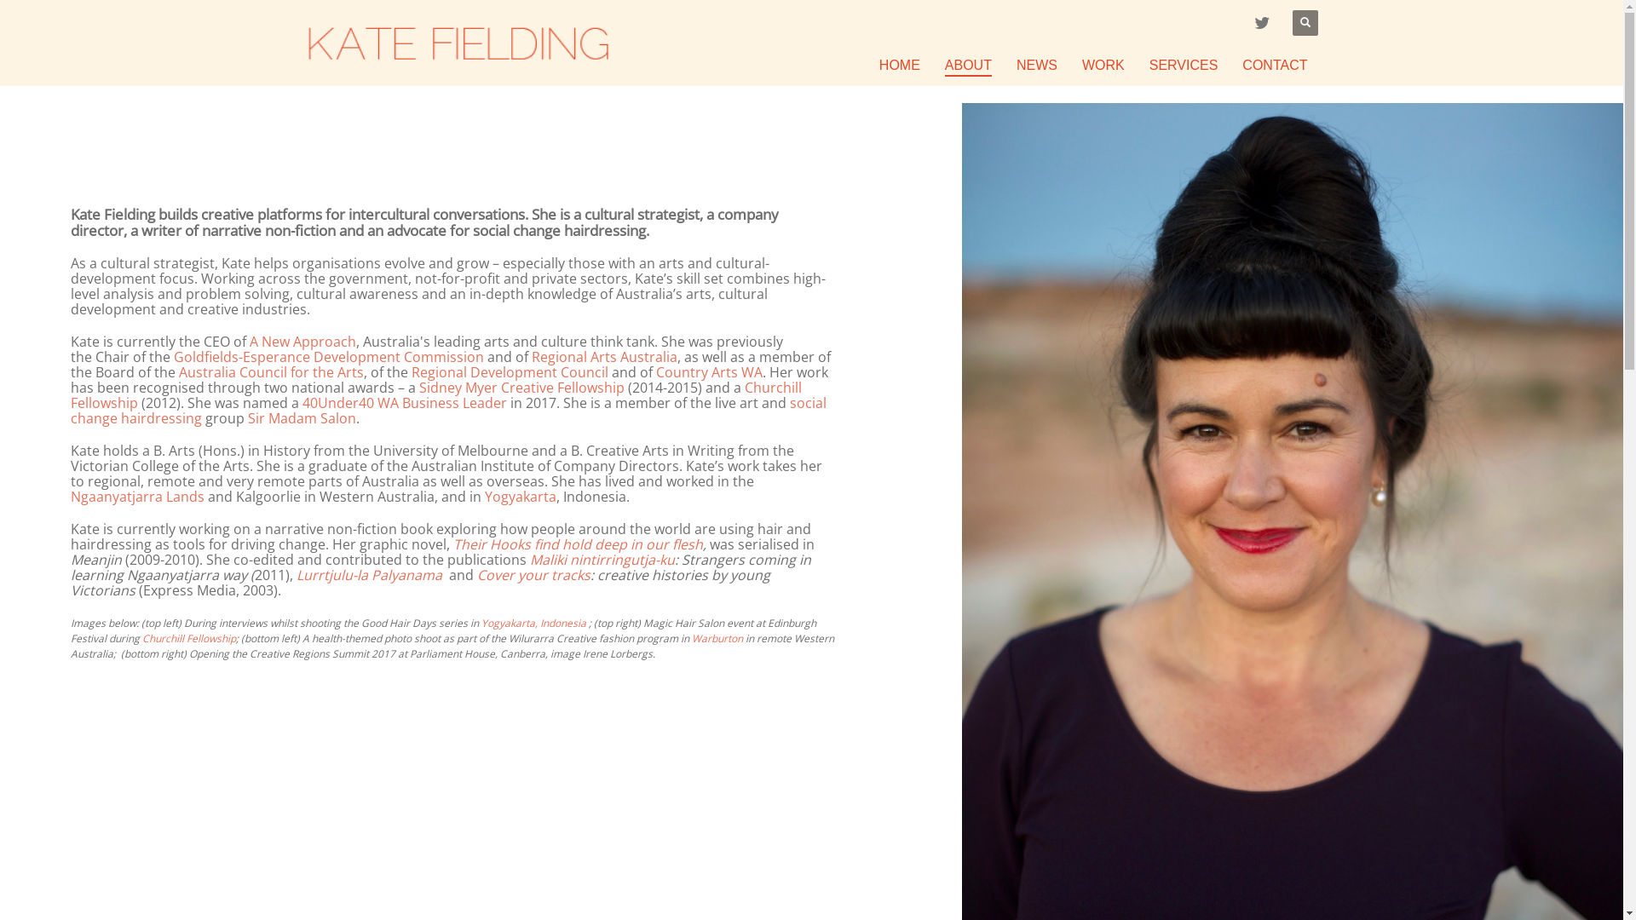 This screenshot has width=1636, height=920. Describe the element at coordinates (271, 372) in the screenshot. I see `Australia Council for the Arts` at that location.